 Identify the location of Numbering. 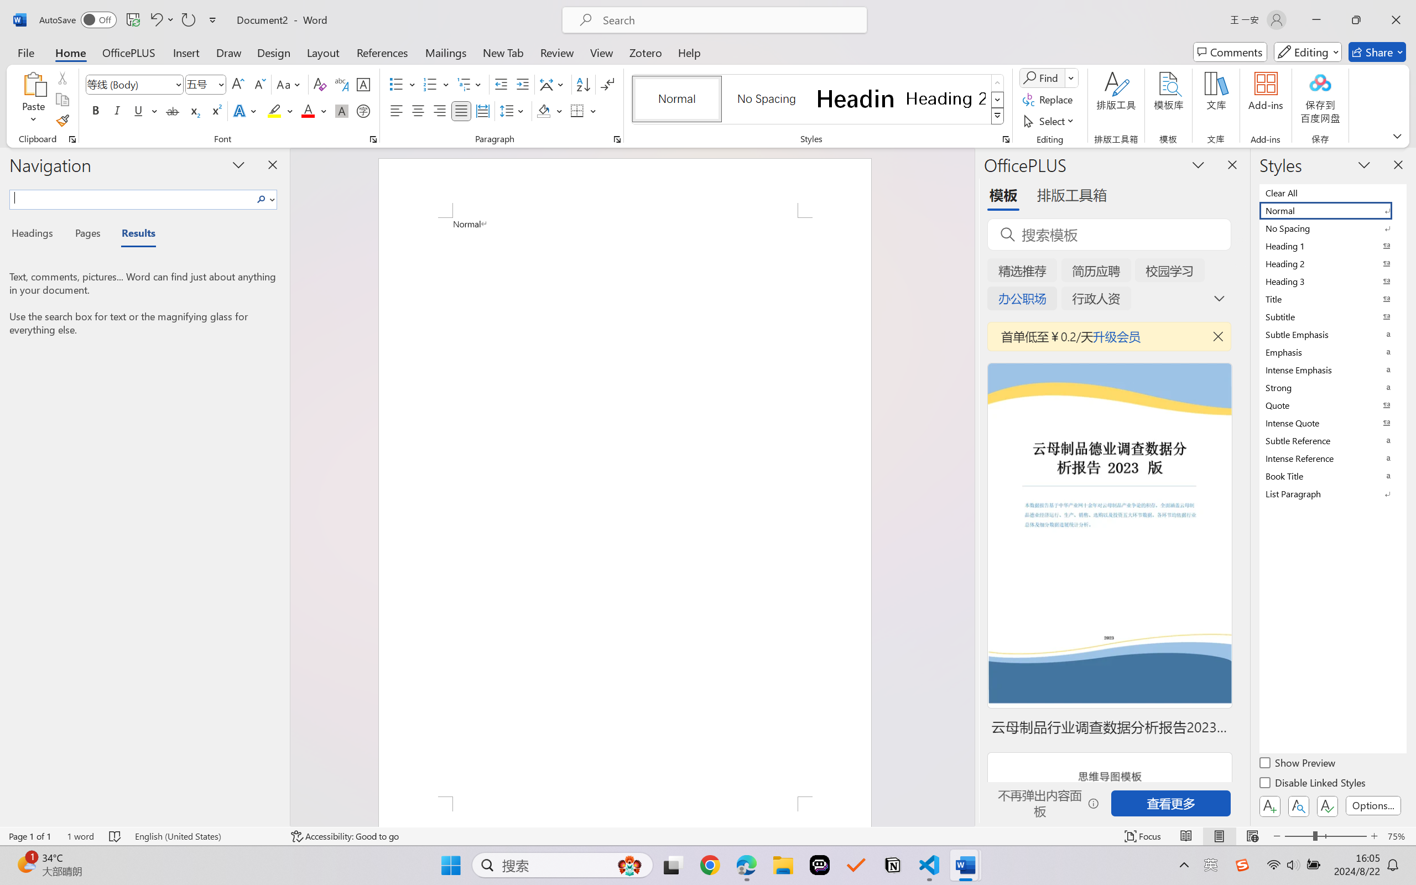
(437, 84).